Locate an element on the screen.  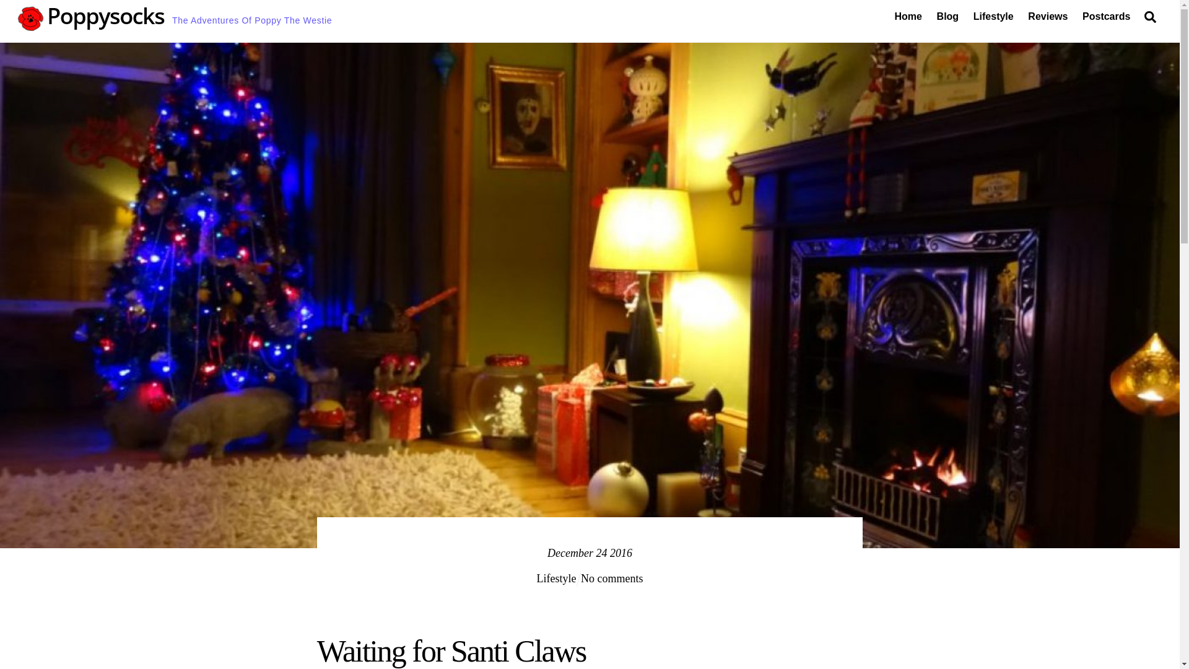
Poppysocks is located at coordinates (92, 25).